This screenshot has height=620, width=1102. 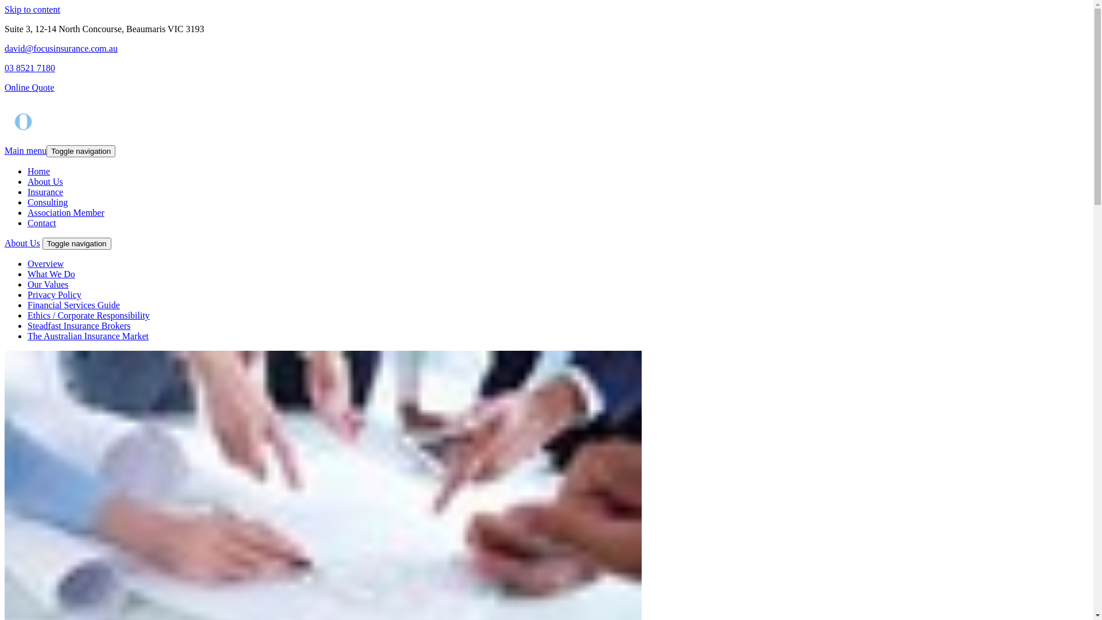 I want to click on Association Member, so click(x=66, y=212).